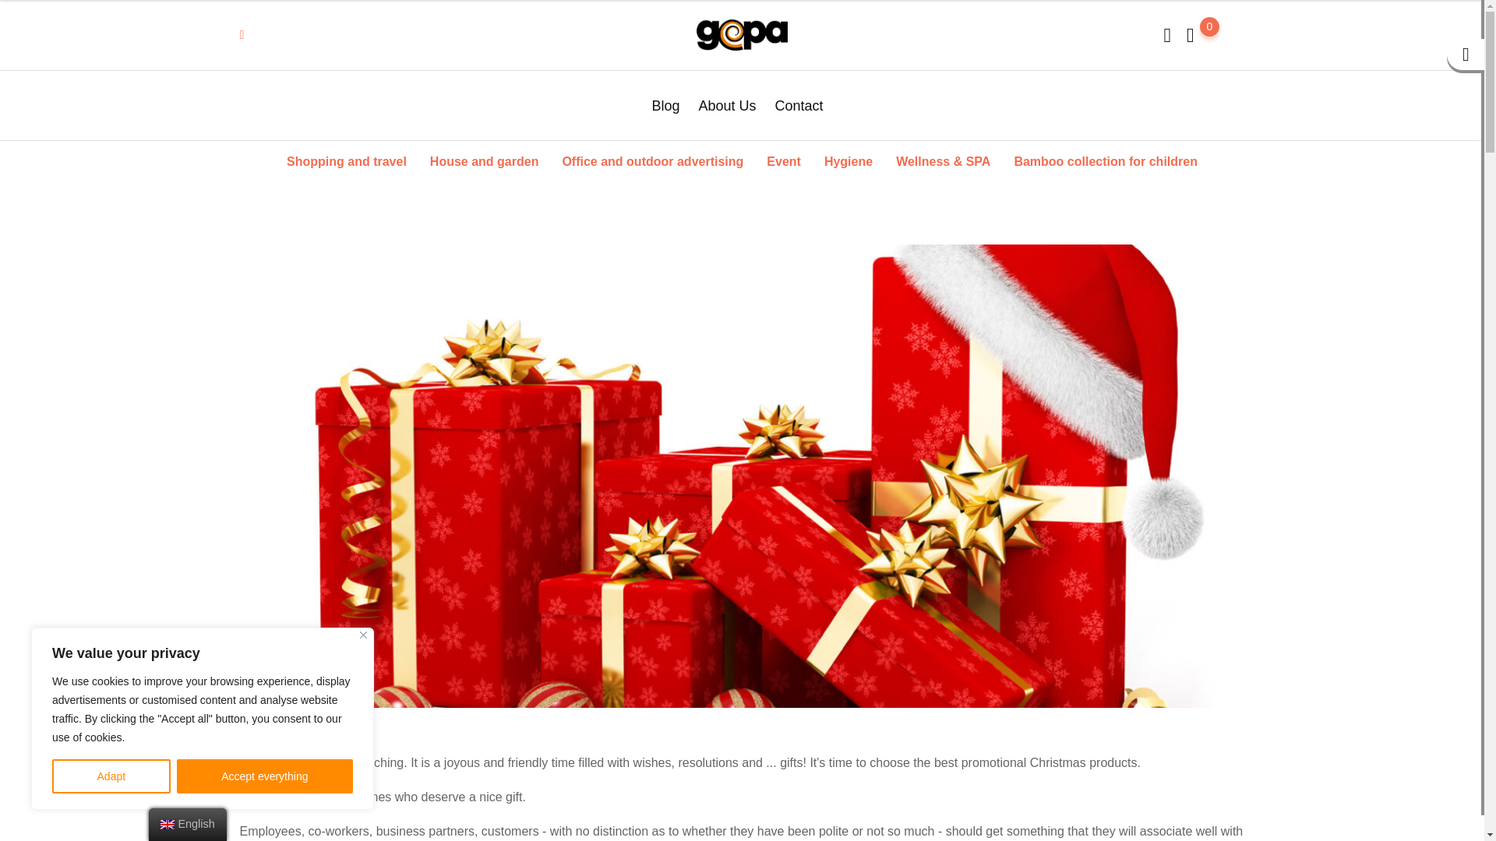 The height and width of the screenshot is (841, 1496). I want to click on House and garden, so click(485, 160).